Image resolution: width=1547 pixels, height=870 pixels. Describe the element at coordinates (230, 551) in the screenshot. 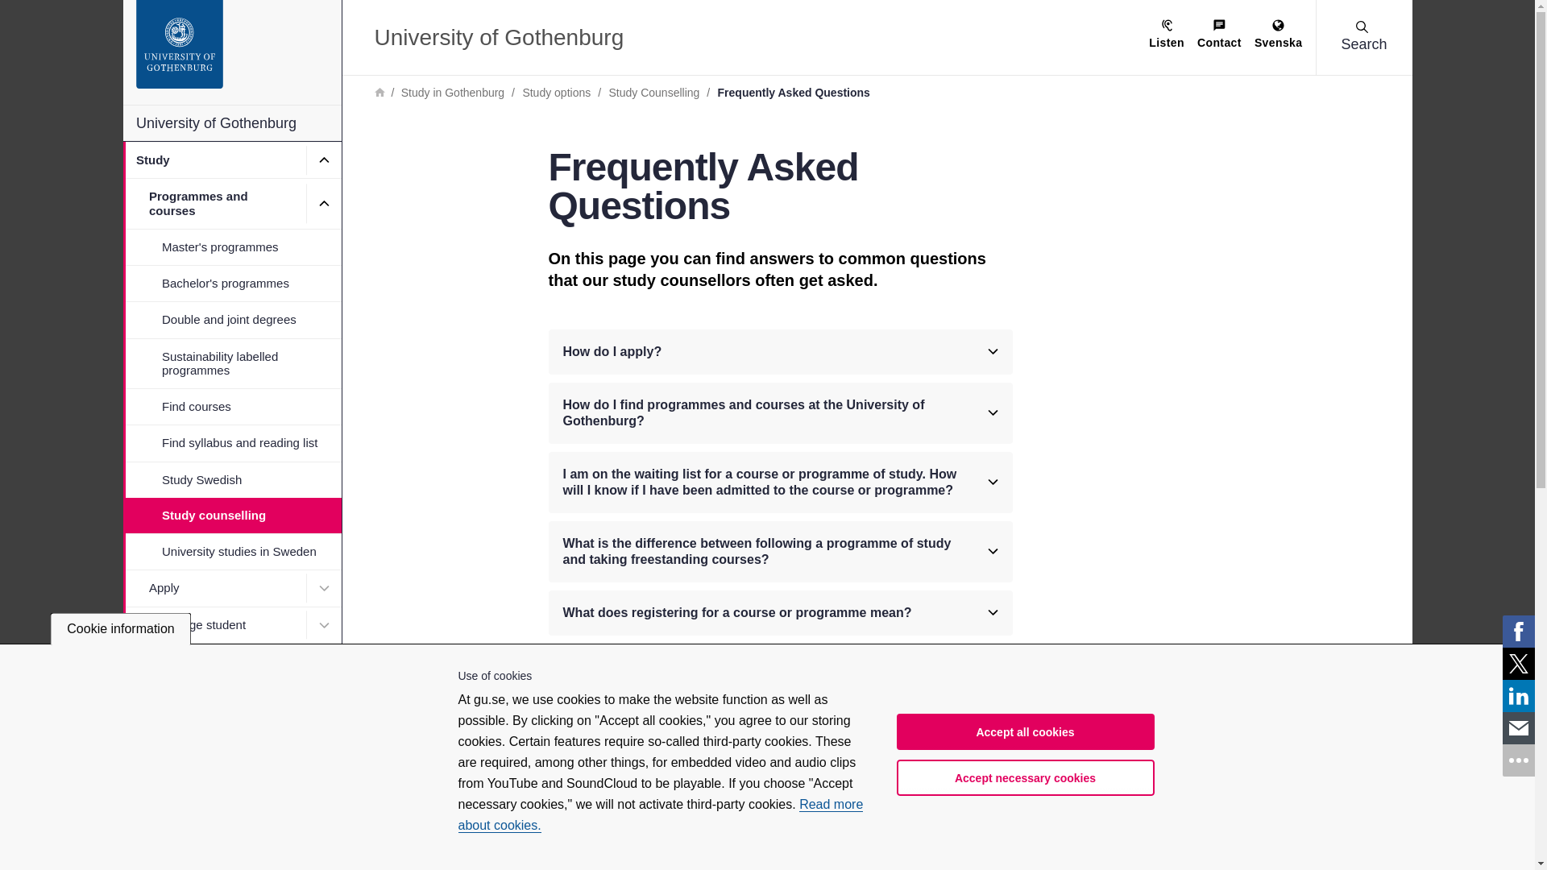

I see `University studies in Sweden` at that location.